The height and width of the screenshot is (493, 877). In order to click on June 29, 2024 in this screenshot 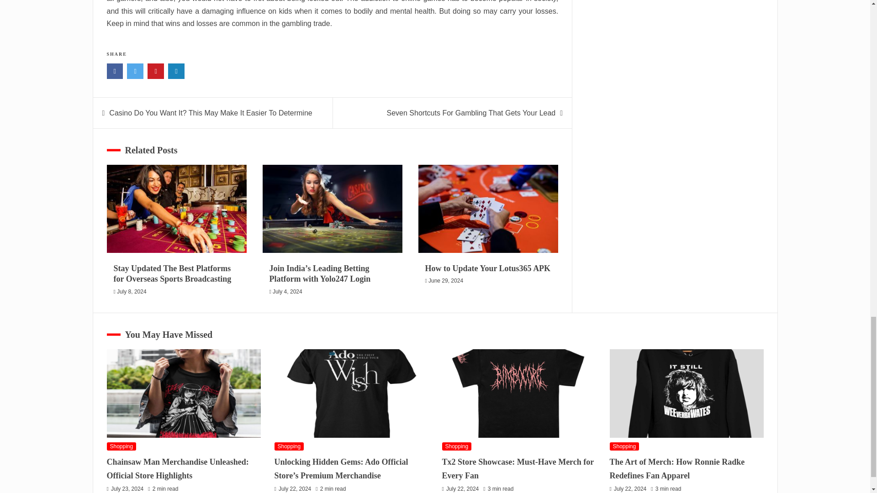, I will do `click(446, 281)`.